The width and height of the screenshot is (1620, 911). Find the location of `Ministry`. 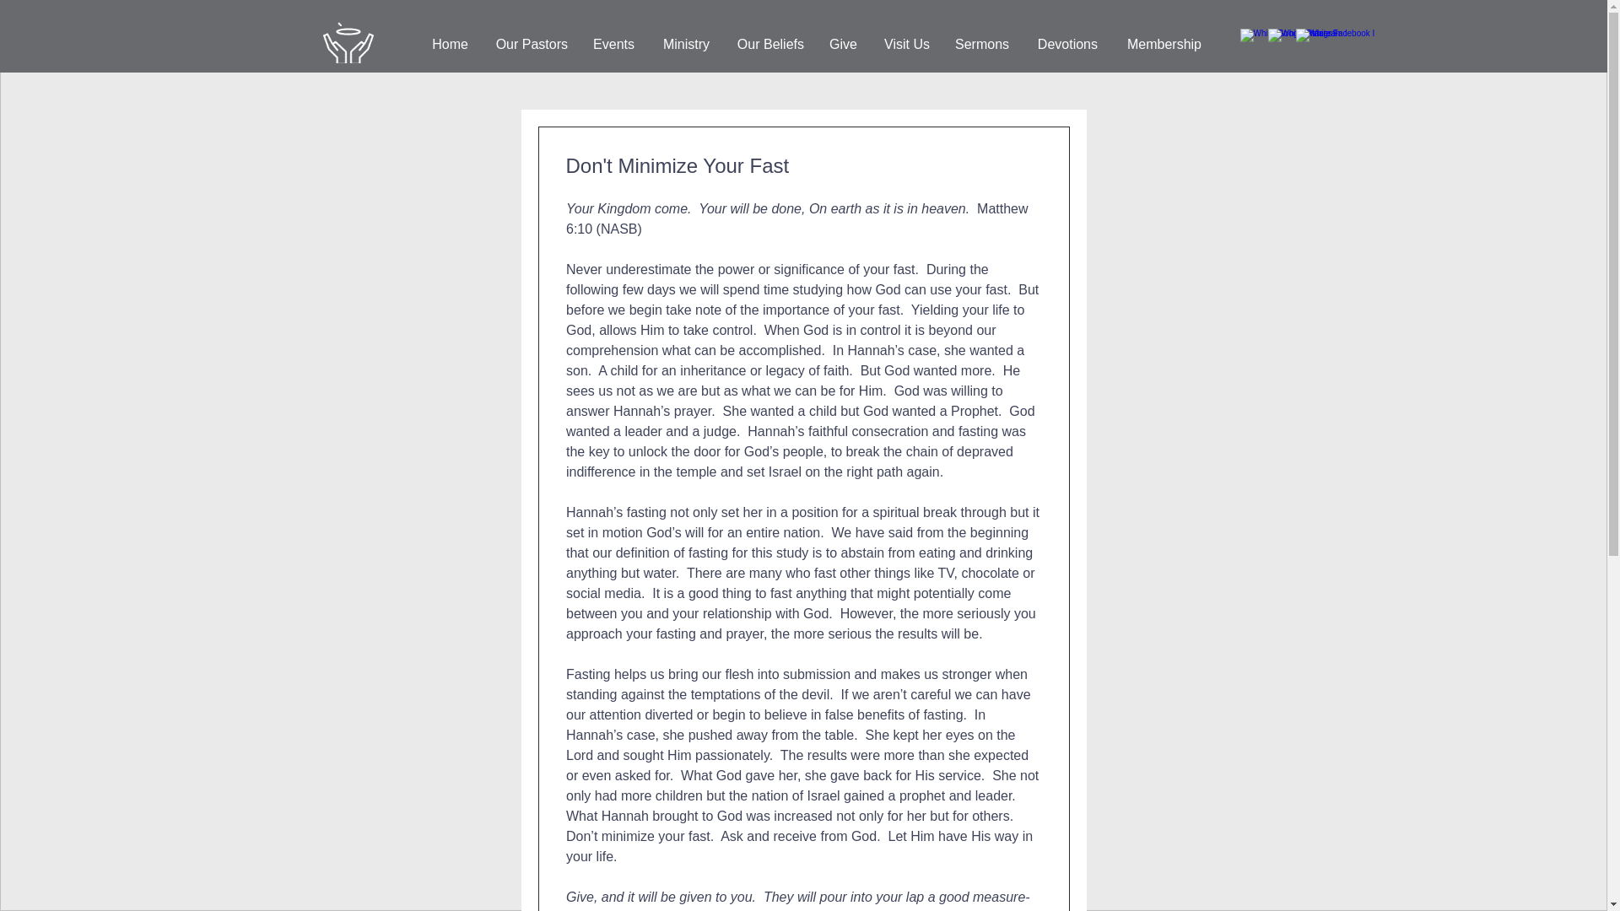

Ministry is located at coordinates (684, 45).